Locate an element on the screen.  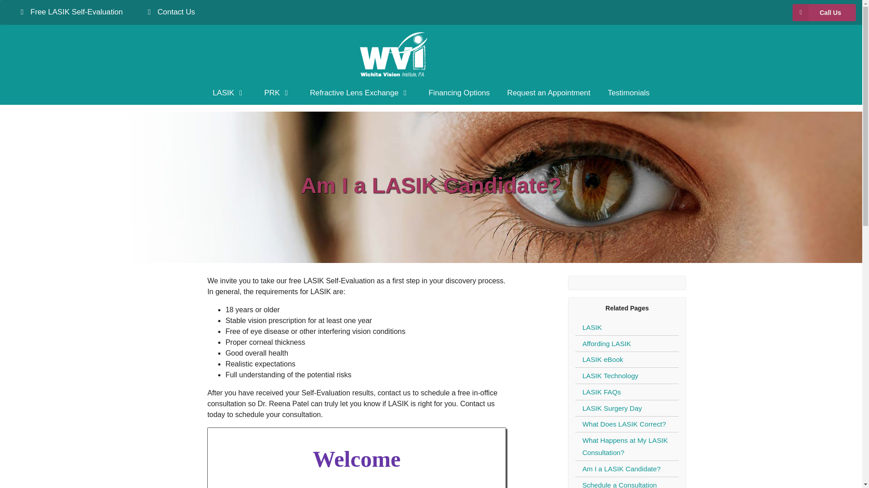
LASIK is located at coordinates (230, 93).